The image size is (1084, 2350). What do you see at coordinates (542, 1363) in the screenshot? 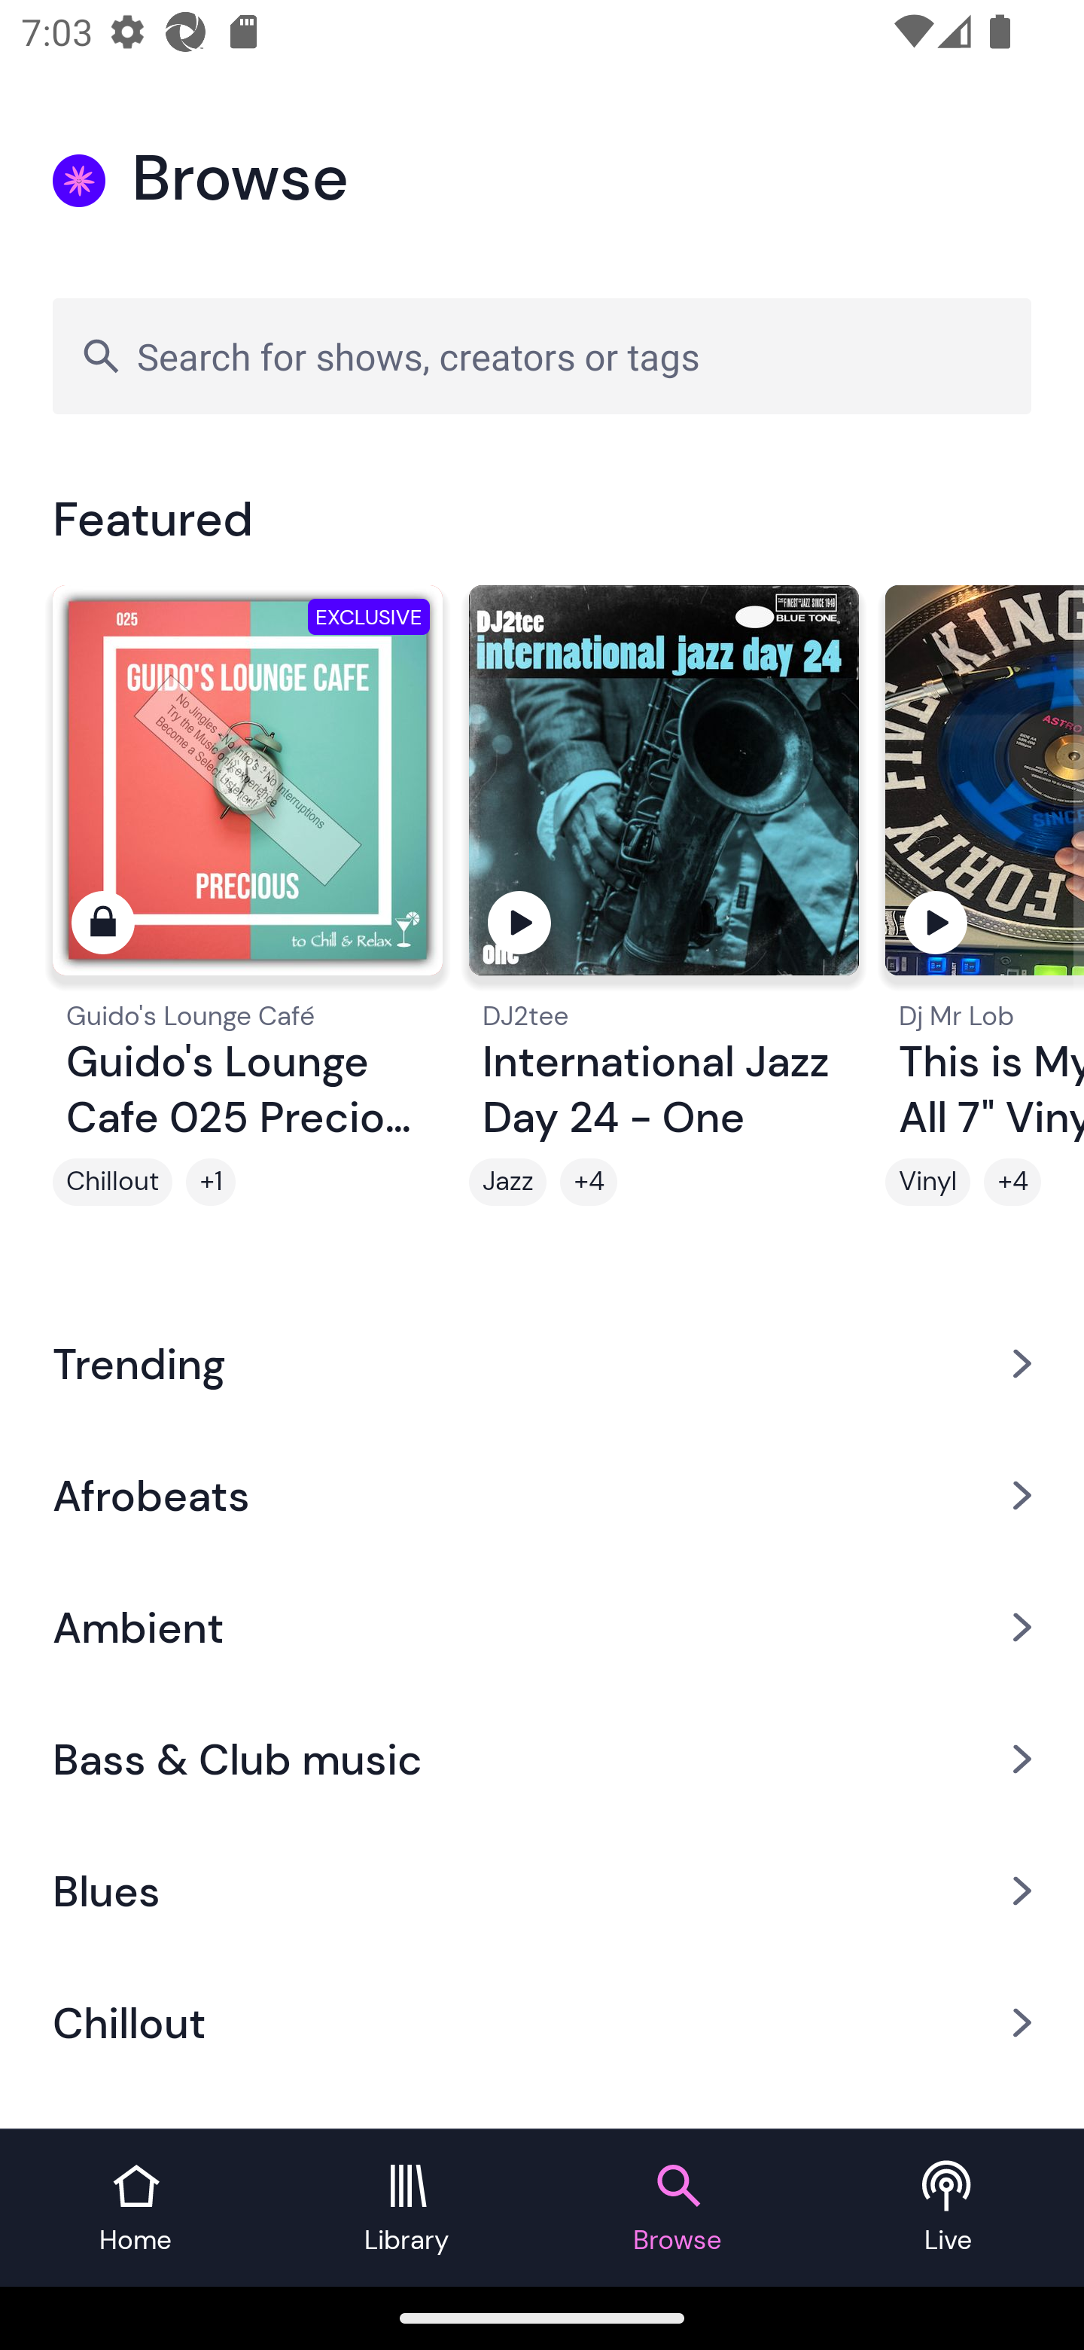
I see `Trending` at bounding box center [542, 1363].